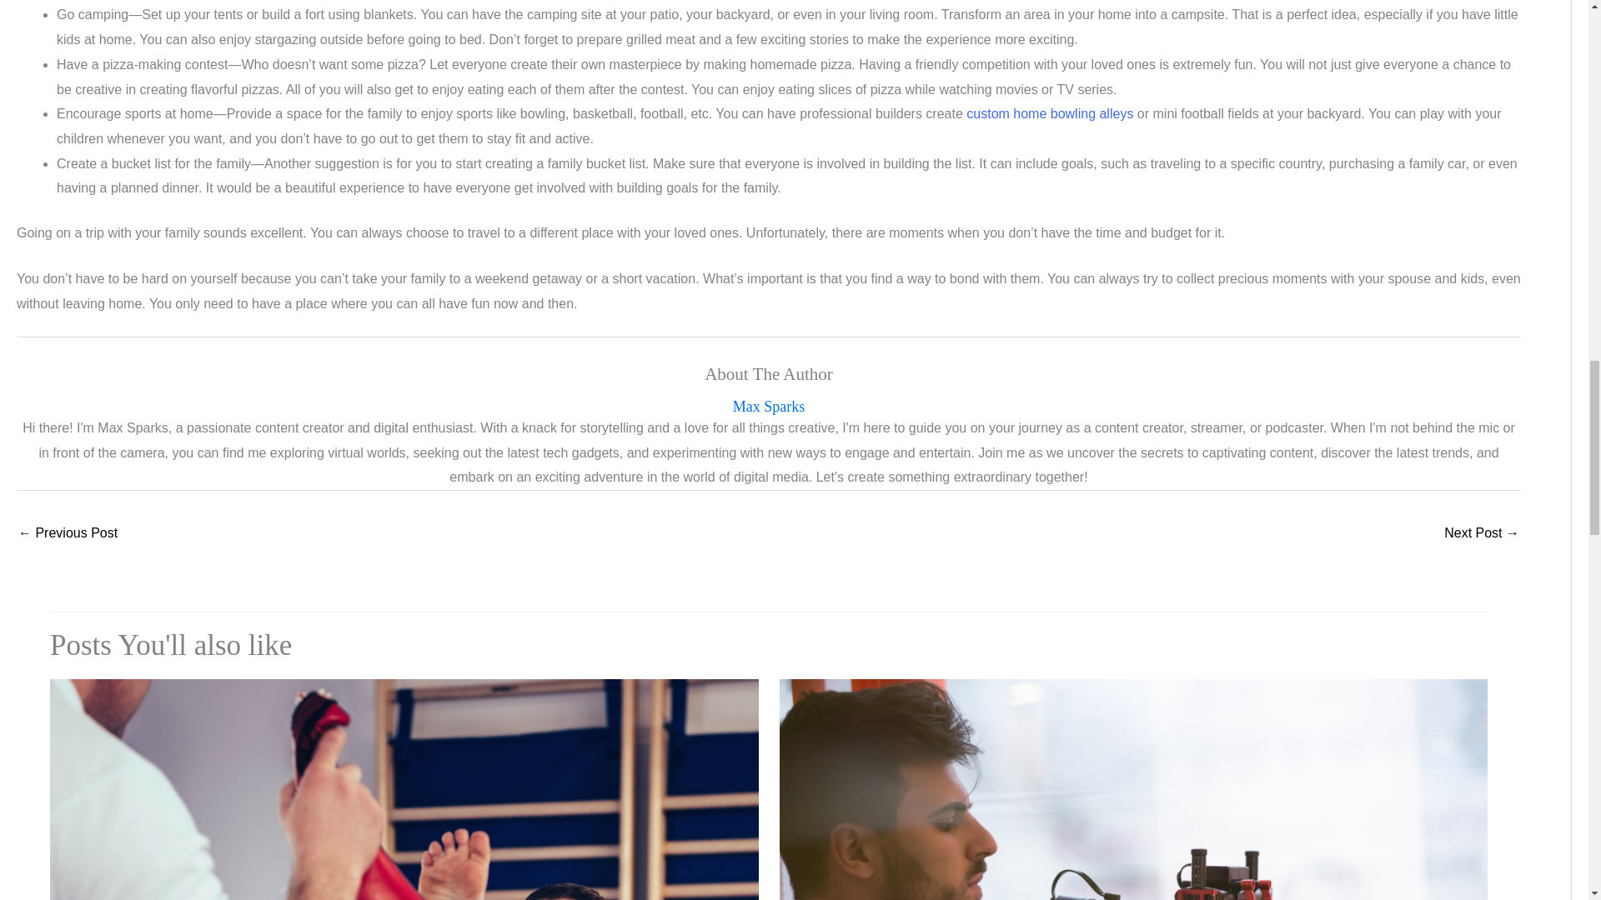 Image resolution: width=1601 pixels, height=900 pixels. I want to click on custom home bowling alleys, so click(1050, 113).